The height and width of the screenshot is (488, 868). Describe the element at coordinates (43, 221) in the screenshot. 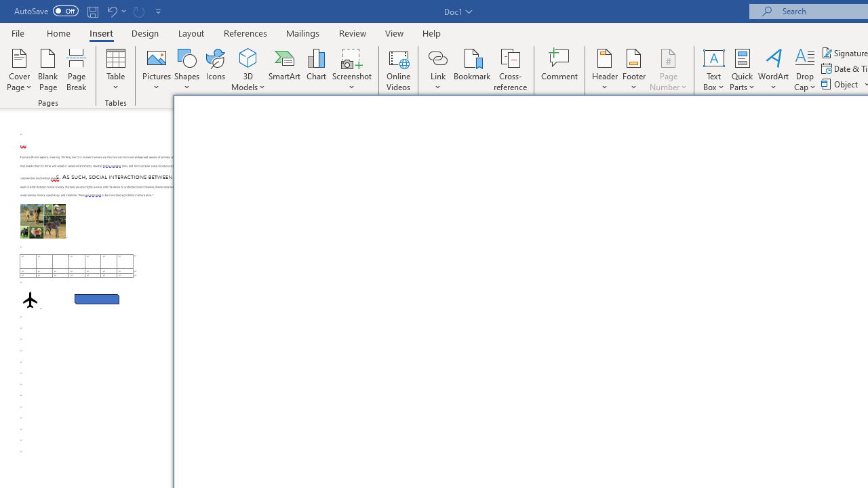

I see `Morphological variation in six dogs` at that location.